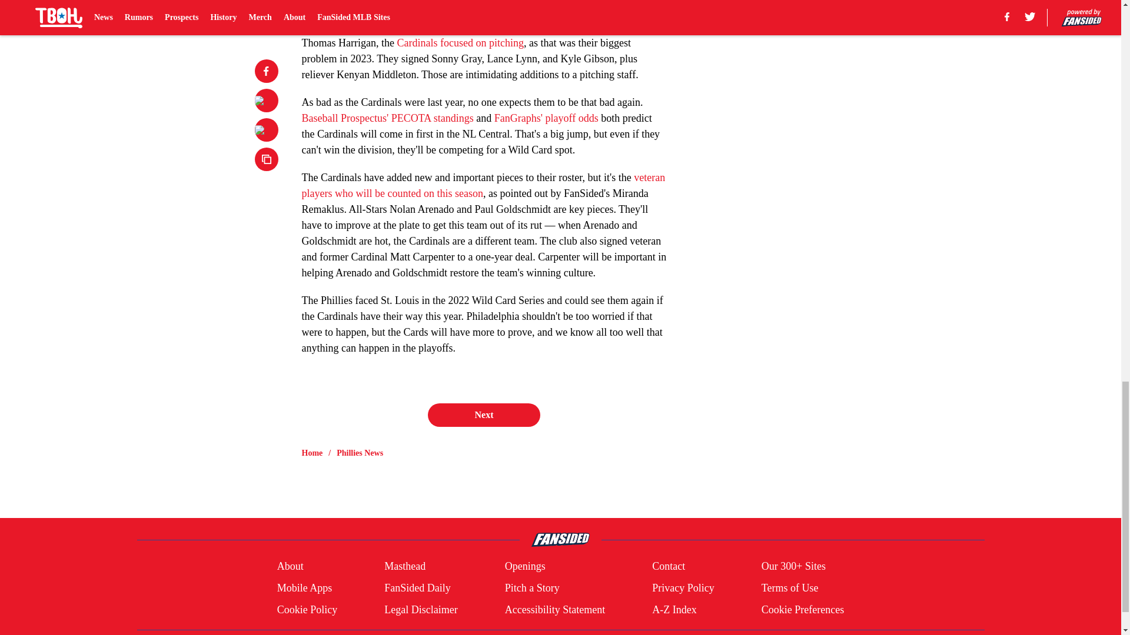 The width and height of the screenshot is (1130, 635). What do you see at coordinates (304, 588) in the screenshot?
I see `Mobile Apps` at bounding box center [304, 588].